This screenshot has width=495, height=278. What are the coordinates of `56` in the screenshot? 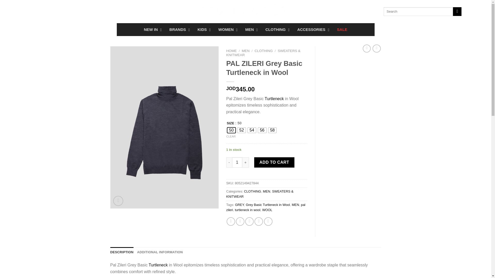 It's located at (262, 130).